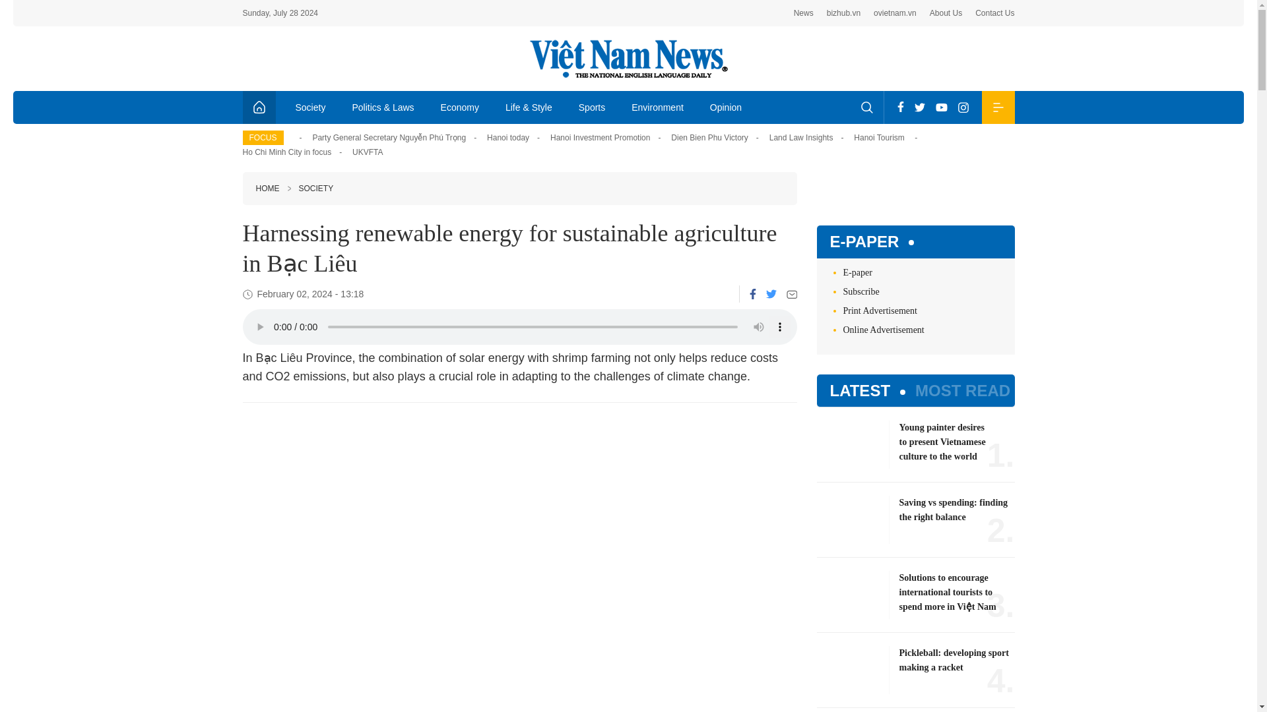  Describe the element at coordinates (843, 13) in the screenshot. I see `bizhub.vn` at that location.